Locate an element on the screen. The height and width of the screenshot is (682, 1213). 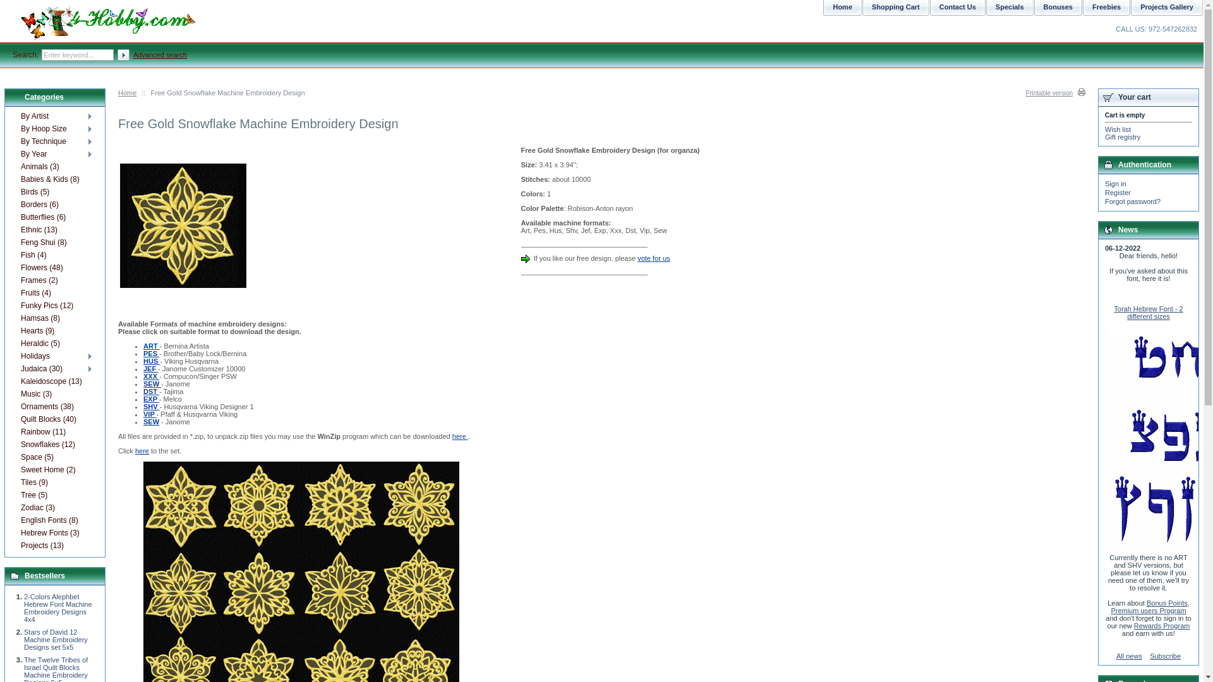
Register is located at coordinates (1118, 193).